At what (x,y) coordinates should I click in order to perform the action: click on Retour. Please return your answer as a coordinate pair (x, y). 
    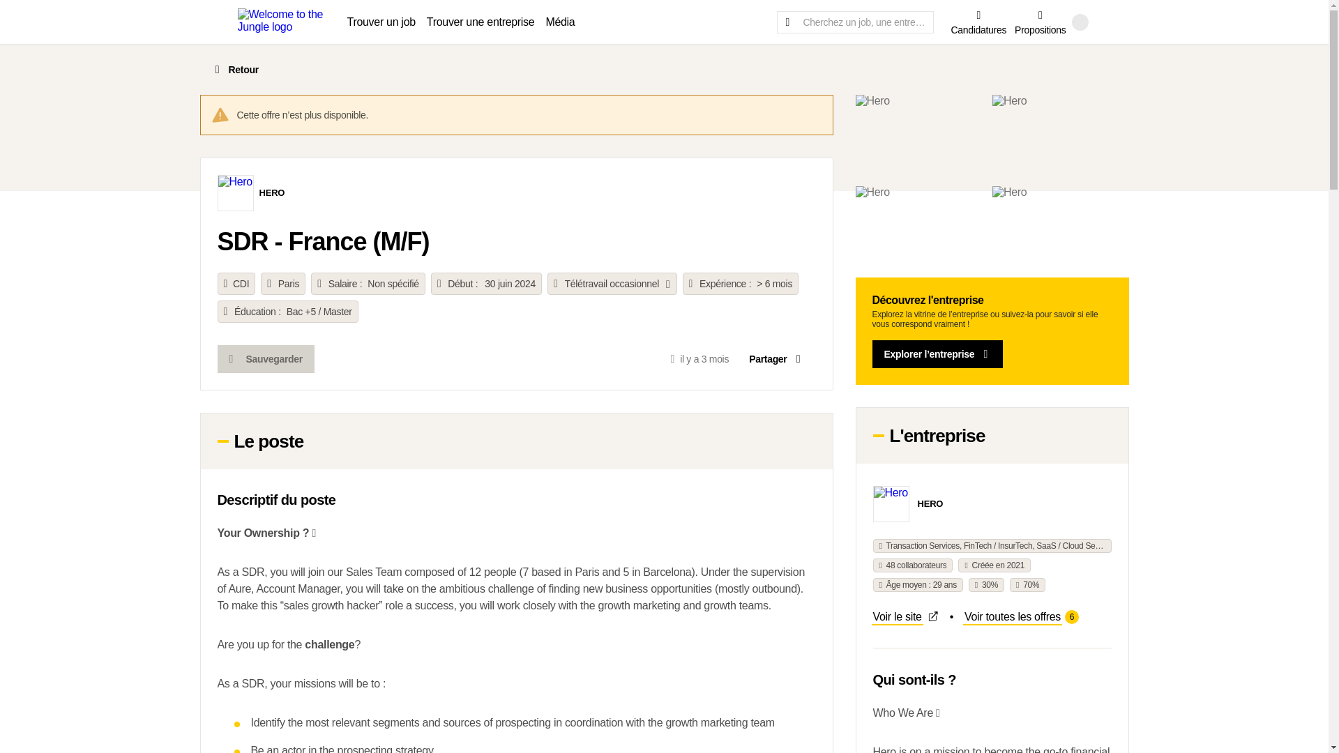
    Looking at the image, I should click on (930, 505).